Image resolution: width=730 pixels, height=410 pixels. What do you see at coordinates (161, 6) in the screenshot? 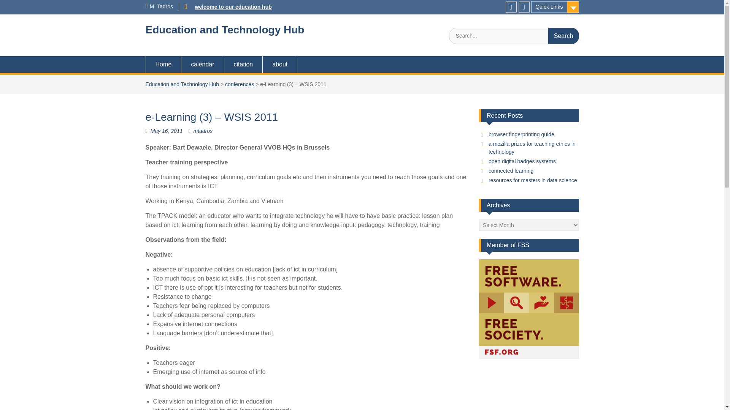
I see `M. Tadros` at bounding box center [161, 6].